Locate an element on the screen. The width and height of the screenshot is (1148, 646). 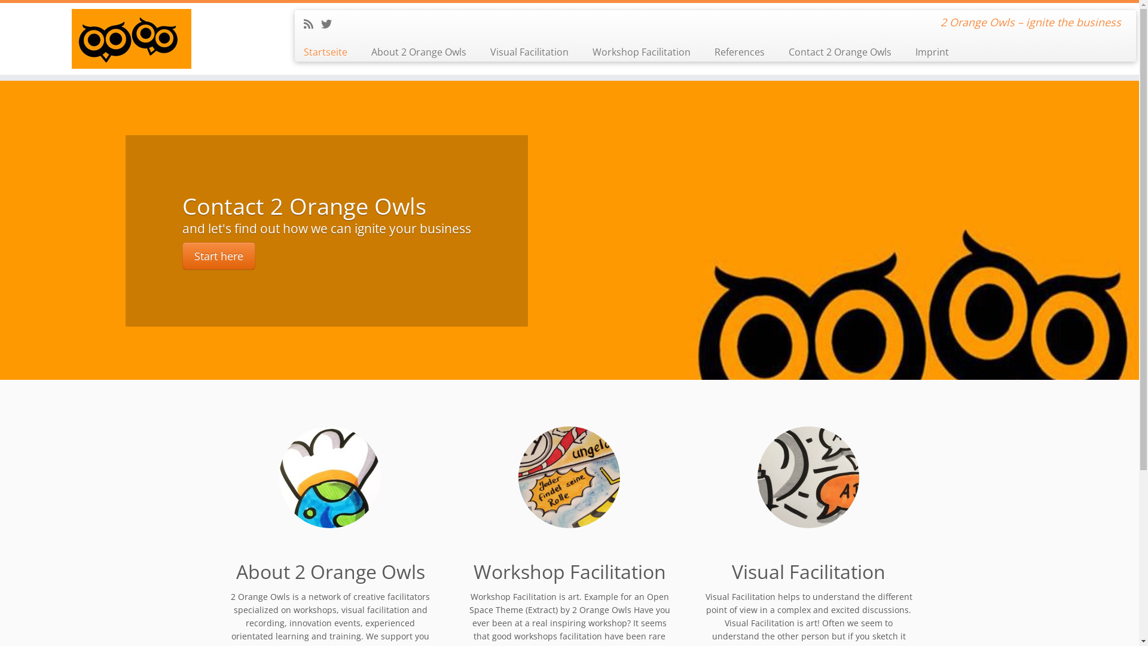
Visual Facilitation is located at coordinates (530, 52).